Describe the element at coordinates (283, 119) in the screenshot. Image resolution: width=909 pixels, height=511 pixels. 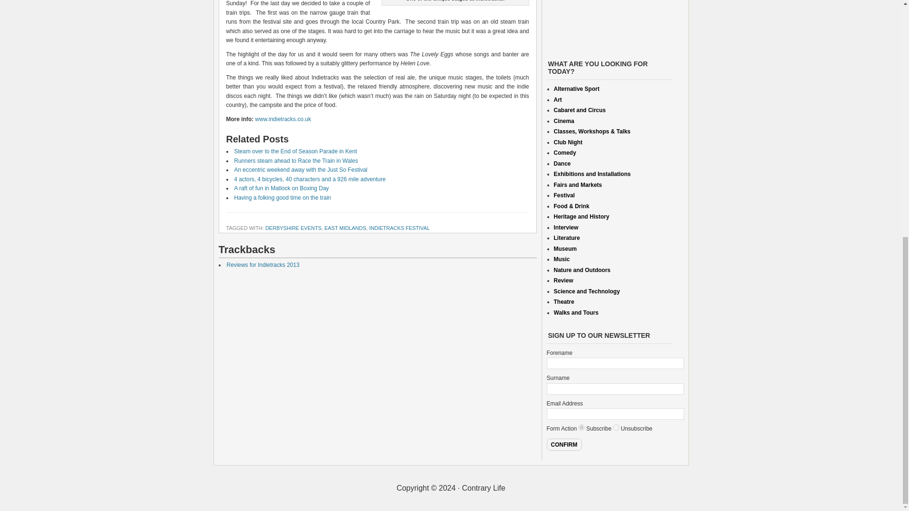
I see `www.indietracks.co.uk` at that location.